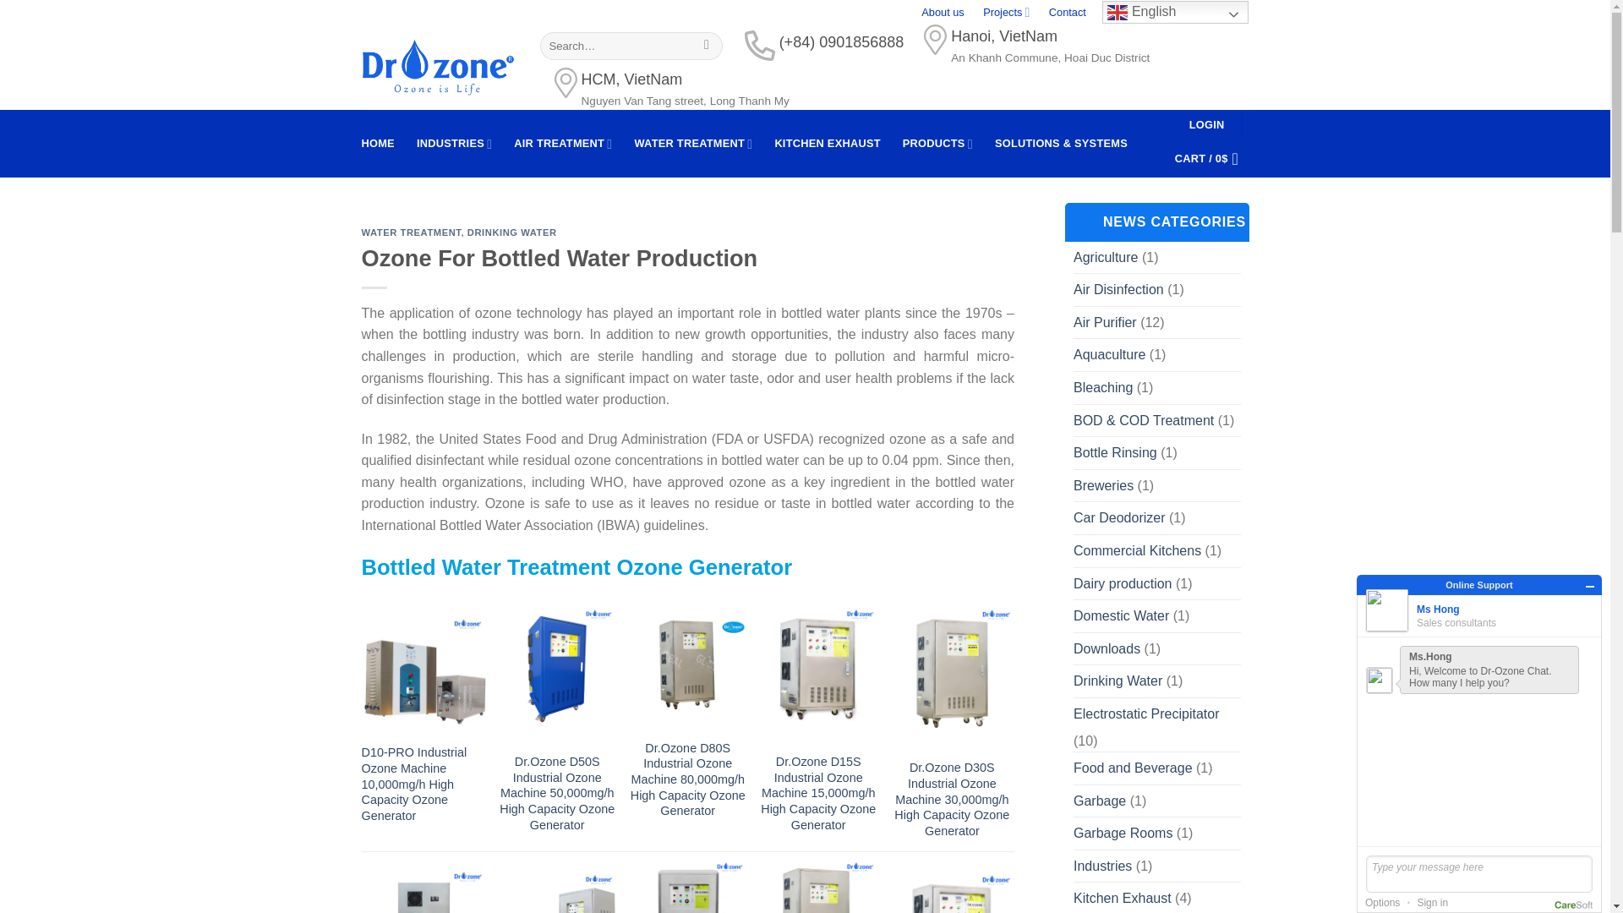  What do you see at coordinates (1067, 13) in the screenshot?
I see `Contact` at bounding box center [1067, 13].